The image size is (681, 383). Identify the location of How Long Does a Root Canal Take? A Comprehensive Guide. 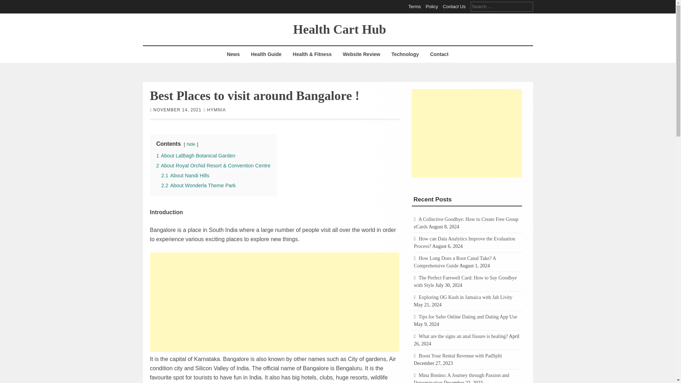
(455, 262).